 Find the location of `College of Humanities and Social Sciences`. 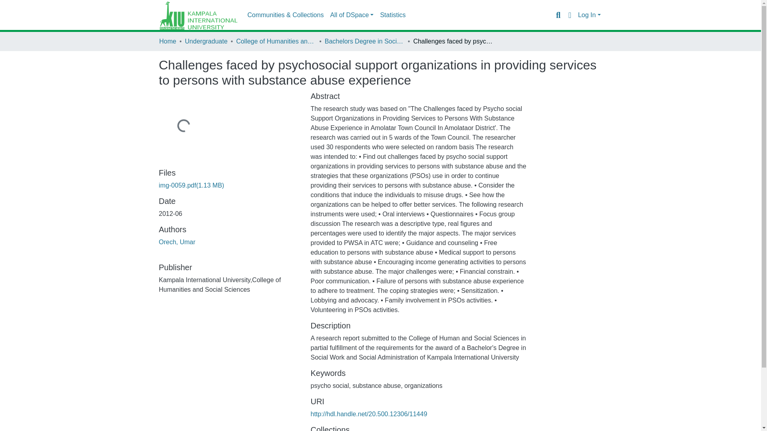

College of Humanities and Social Sciences is located at coordinates (276, 41).